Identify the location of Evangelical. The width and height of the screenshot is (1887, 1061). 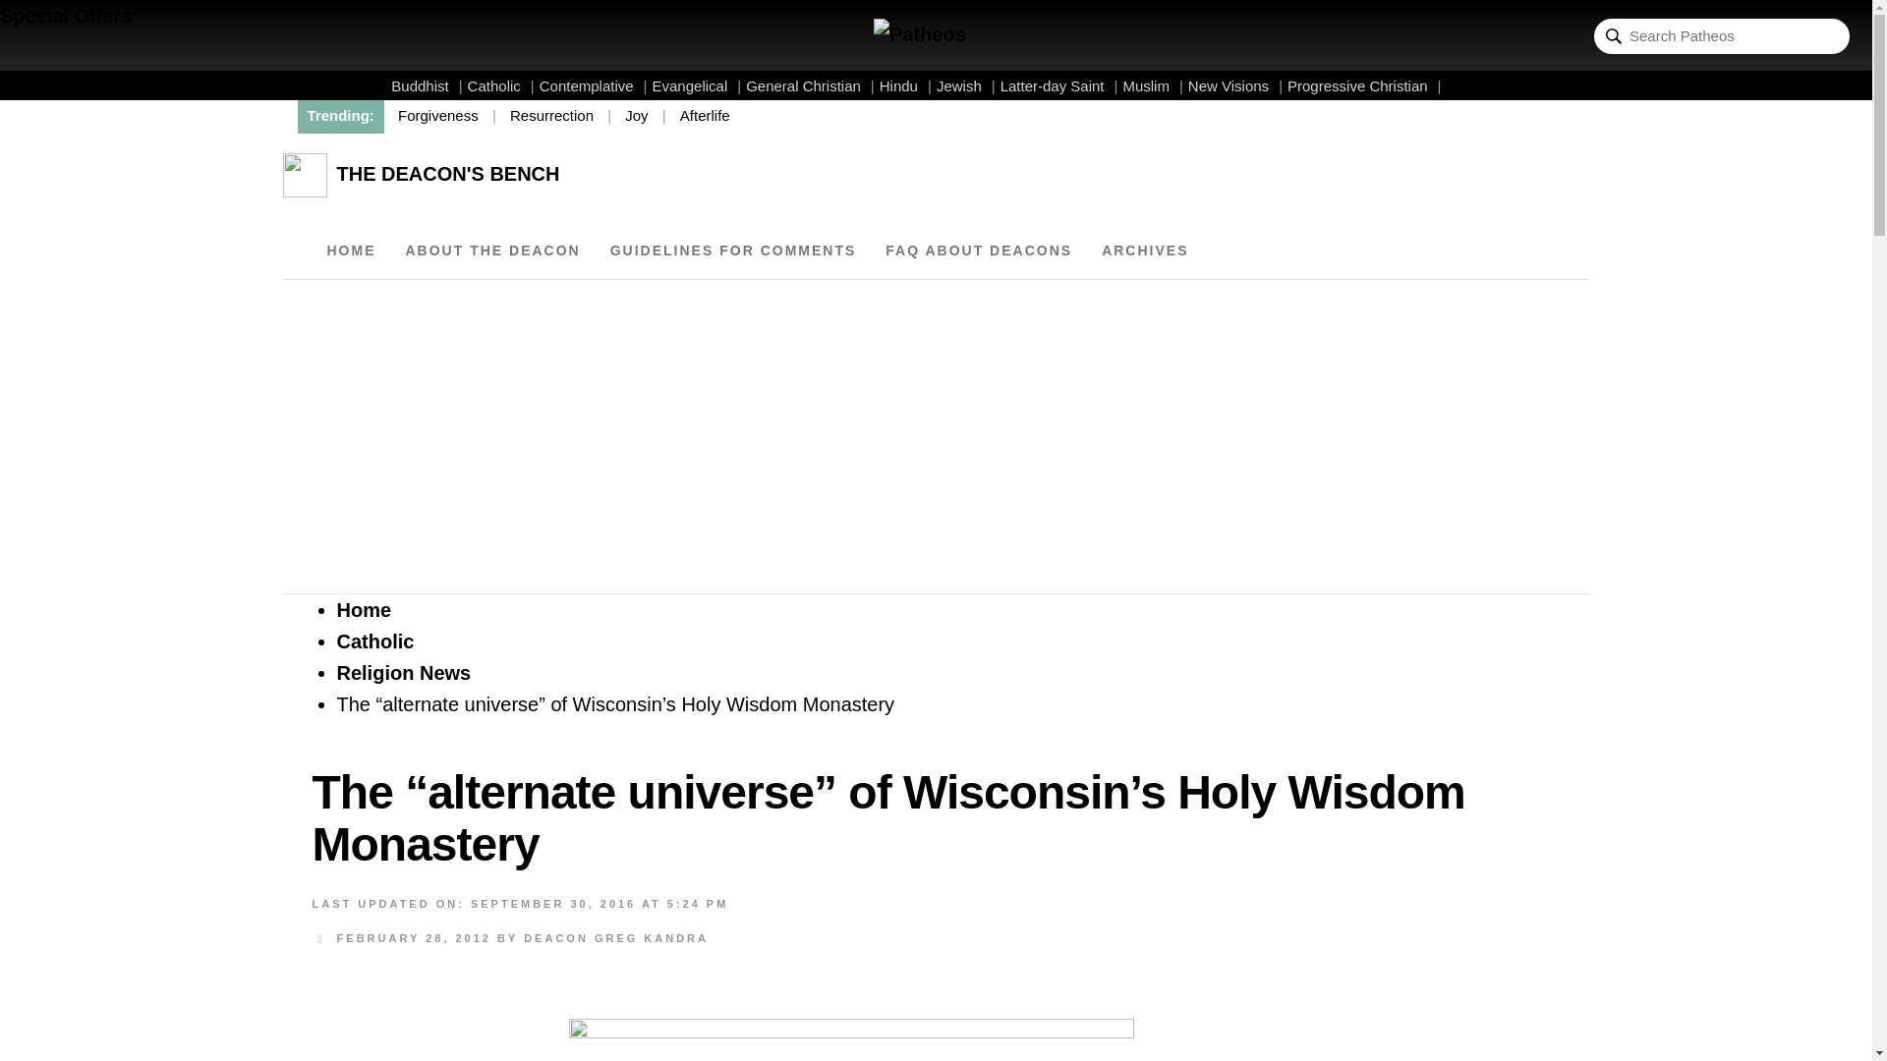
(697, 85).